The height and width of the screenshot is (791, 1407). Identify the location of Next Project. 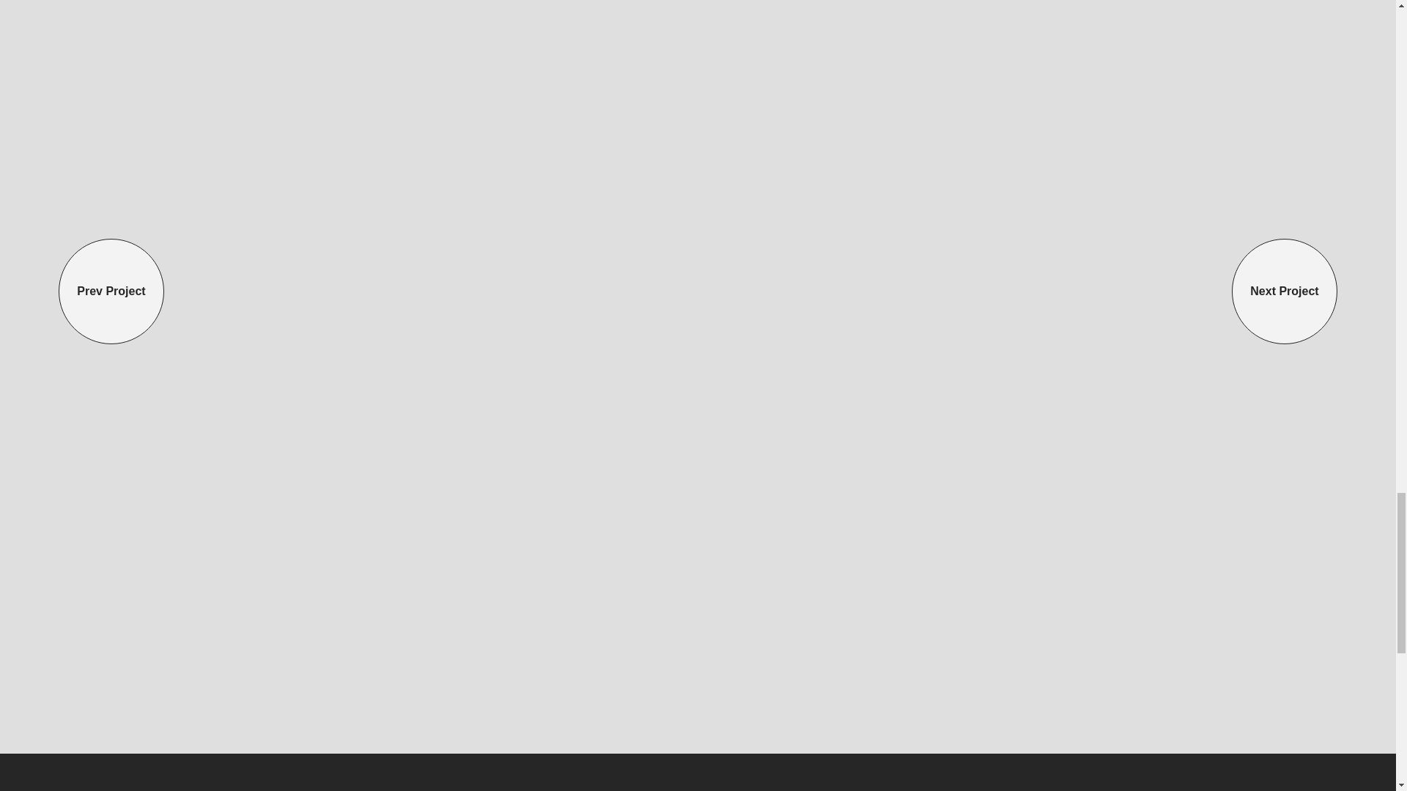
(1285, 291).